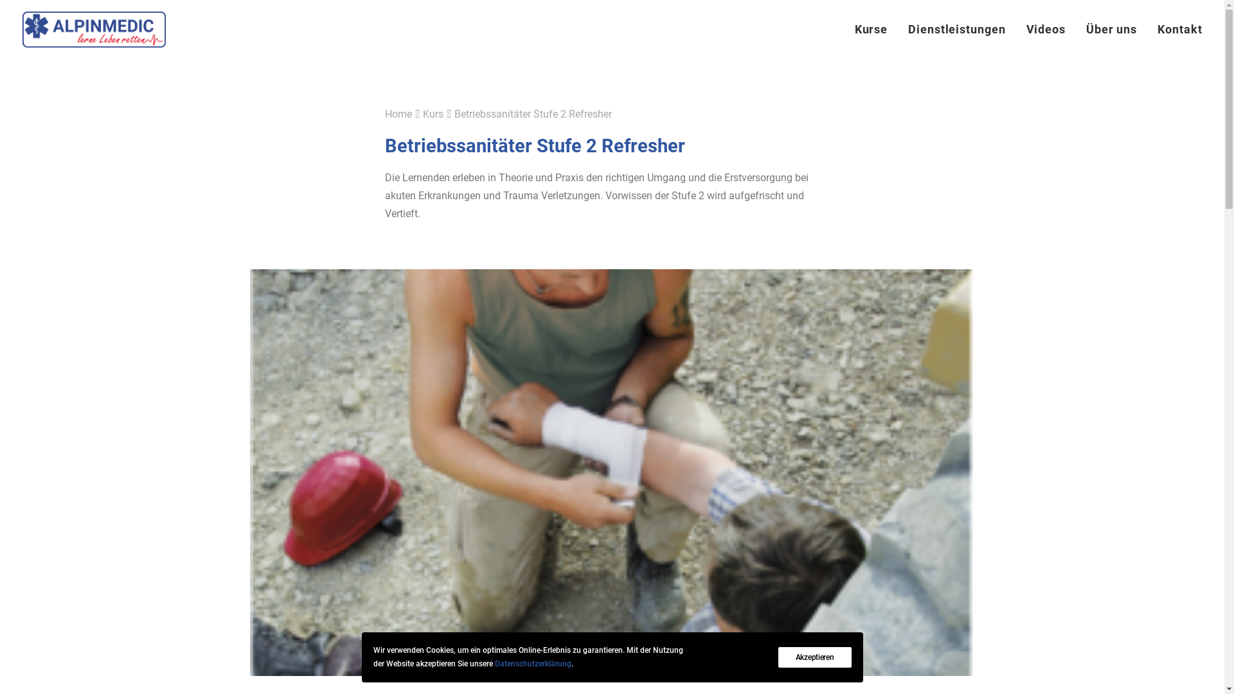  I want to click on Akzeptieren, so click(815, 657).